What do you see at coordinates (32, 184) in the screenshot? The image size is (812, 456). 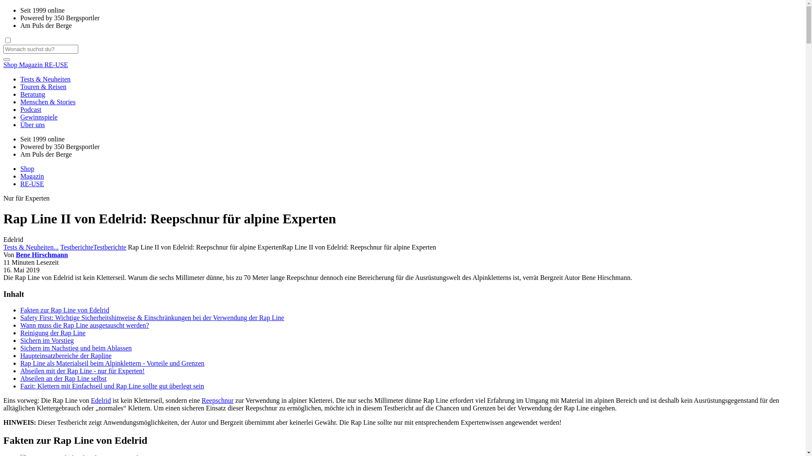 I see `RE-USE` at bounding box center [32, 184].